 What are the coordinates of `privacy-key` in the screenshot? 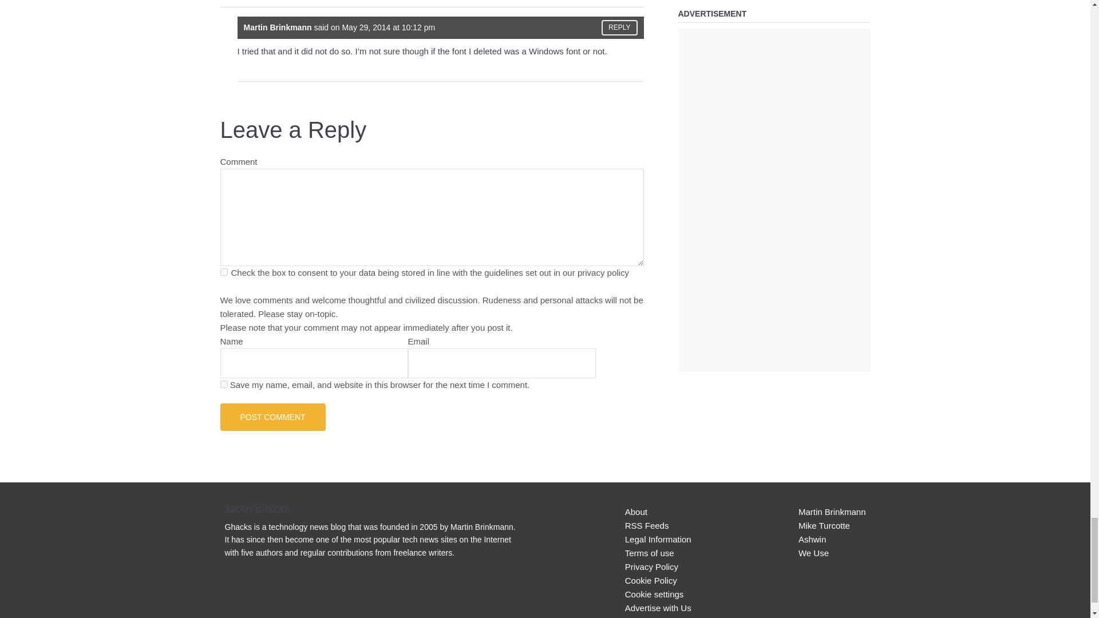 It's located at (223, 271).